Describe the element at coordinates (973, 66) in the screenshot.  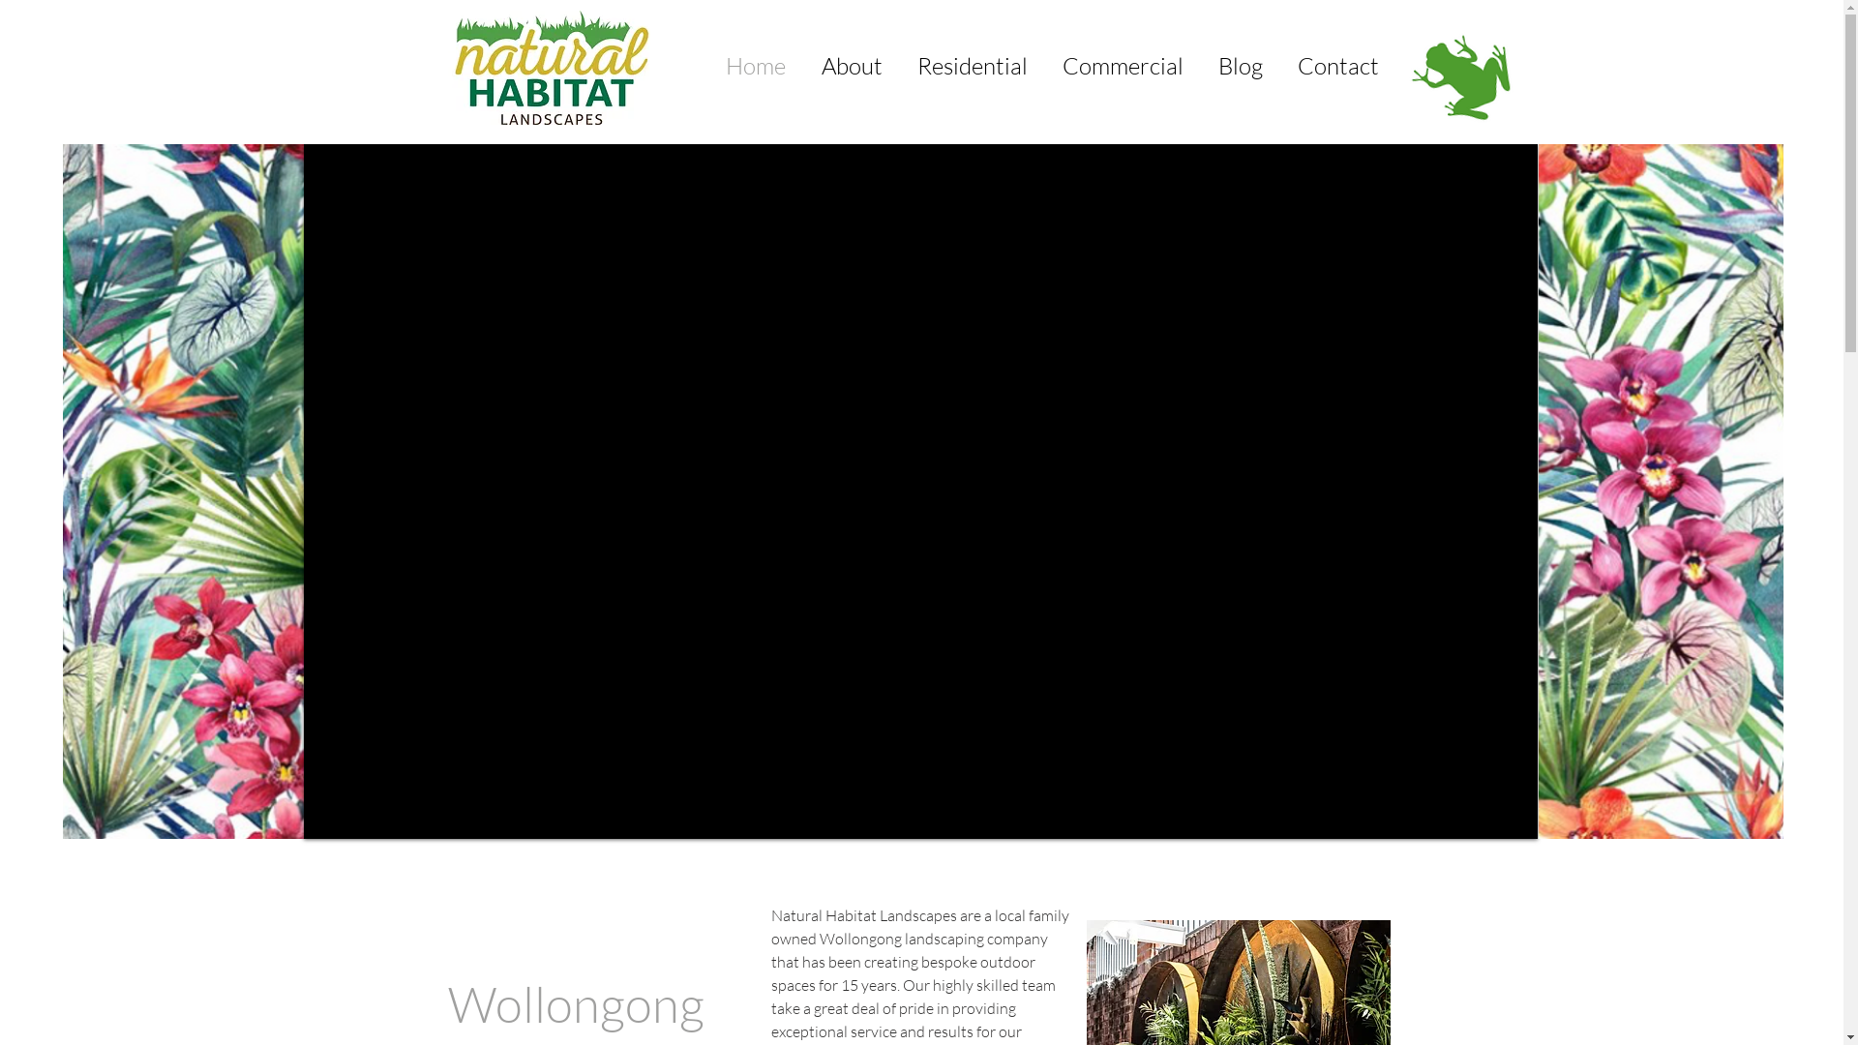
I see `Residential` at that location.